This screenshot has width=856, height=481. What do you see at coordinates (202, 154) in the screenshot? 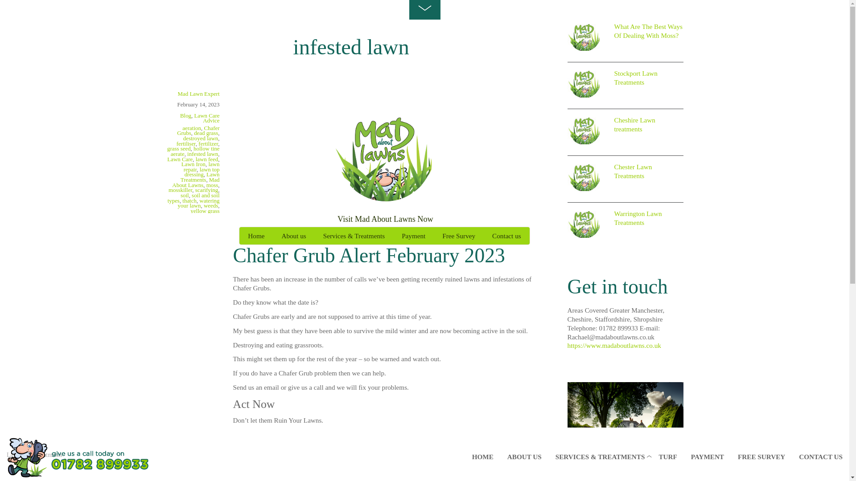
I see `infested lawn` at bounding box center [202, 154].